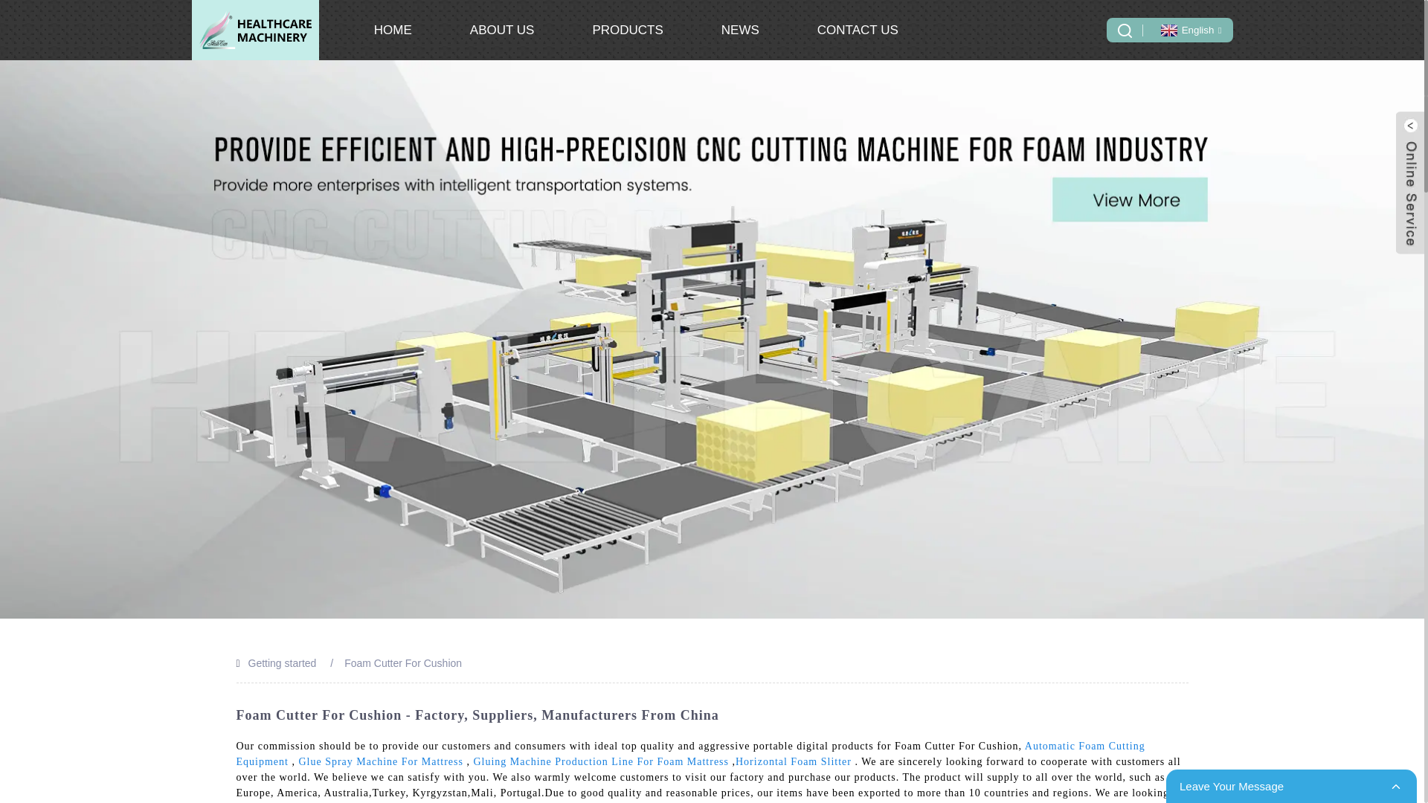  I want to click on Getting started, so click(283, 663).